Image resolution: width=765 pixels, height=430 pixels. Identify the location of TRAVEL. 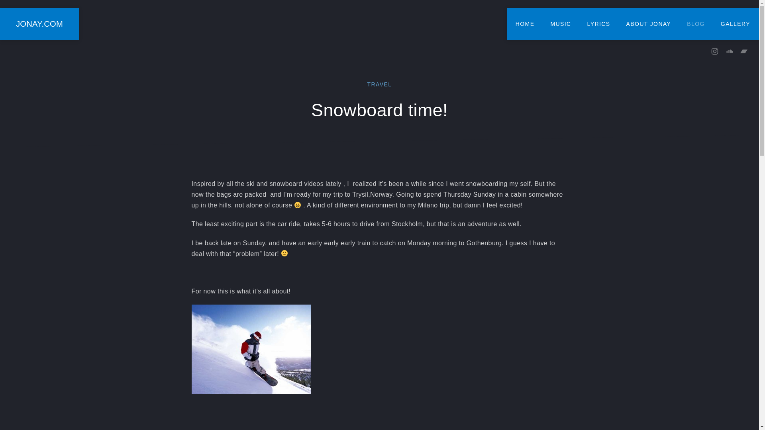
(379, 84).